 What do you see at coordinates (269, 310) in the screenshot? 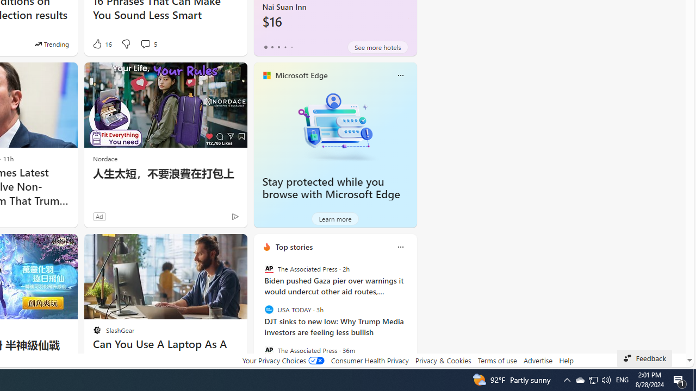
I see `USA TODAY` at bounding box center [269, 310].